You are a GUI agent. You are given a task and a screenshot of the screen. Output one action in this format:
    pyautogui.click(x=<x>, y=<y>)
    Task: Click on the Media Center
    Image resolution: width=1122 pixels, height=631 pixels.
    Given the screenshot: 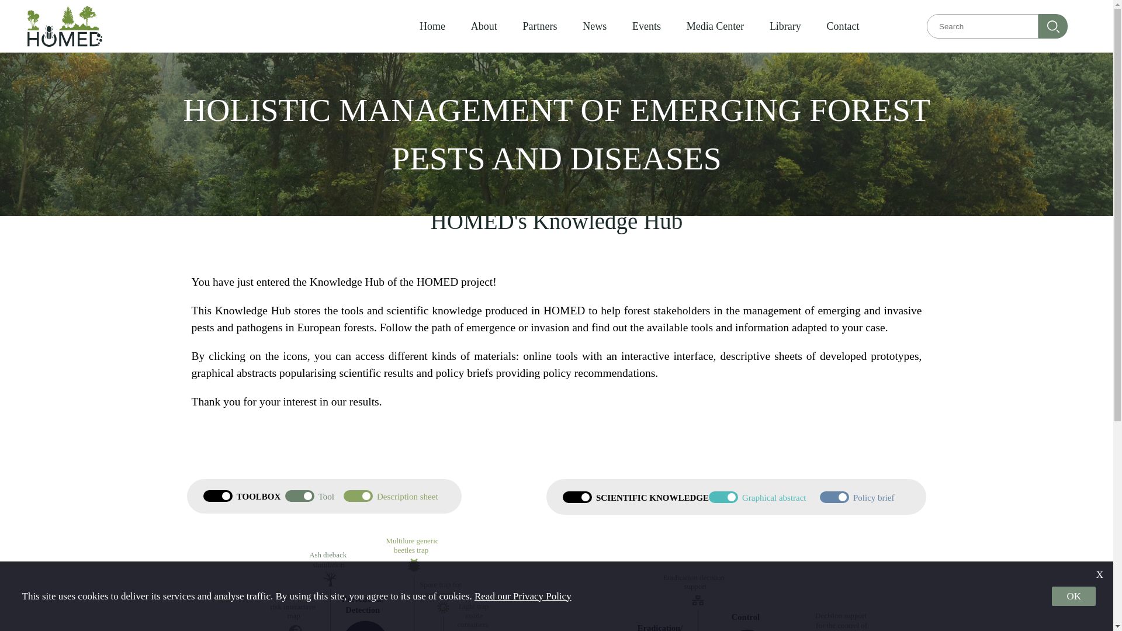 What is the action you would take?
    pyautogui.click(x=715, y=26)
    